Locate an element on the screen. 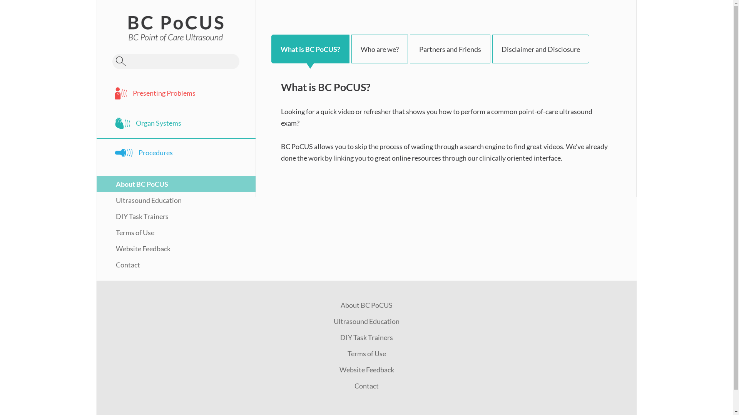  Terms of Use is located at coordinates (366, 354).